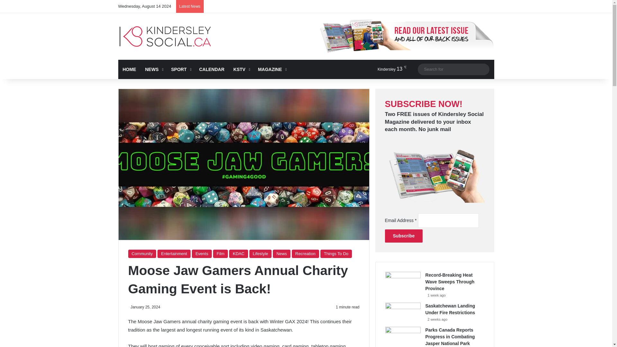  What do you see at coordinates (165, 36) in the screenshot?
I see `Kindersley Social - Local Update, Sports, Events and more` at bounding box center [165, 36].